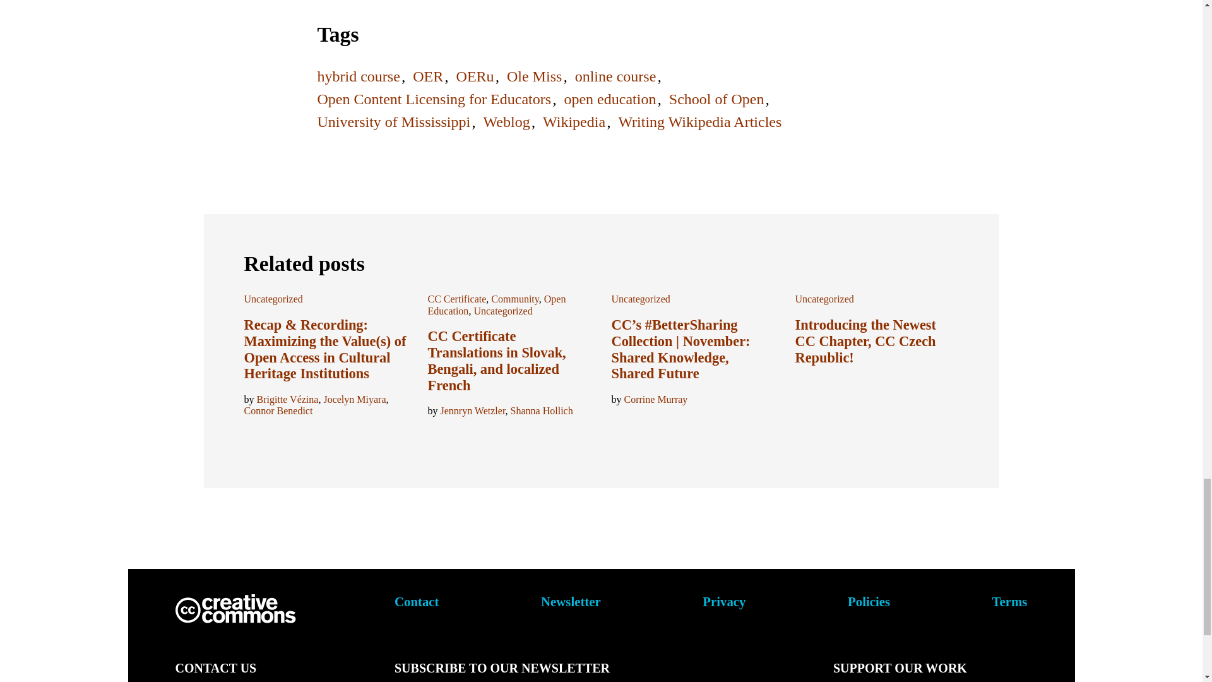 The height and width of the screenshot is (682, 1212). Describe the element at coordinates (615, 76) in the screenshot. I see `online course` at that location.